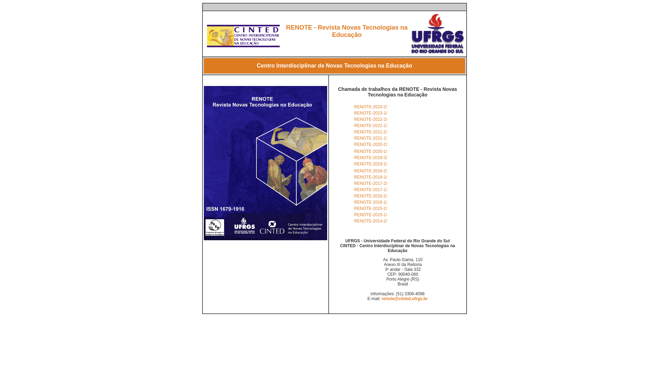 The image size is (669, 376). Describe the element at coordinates (371, 171) in the screenshot. I see `RENOTE-2018-2/` at that location.